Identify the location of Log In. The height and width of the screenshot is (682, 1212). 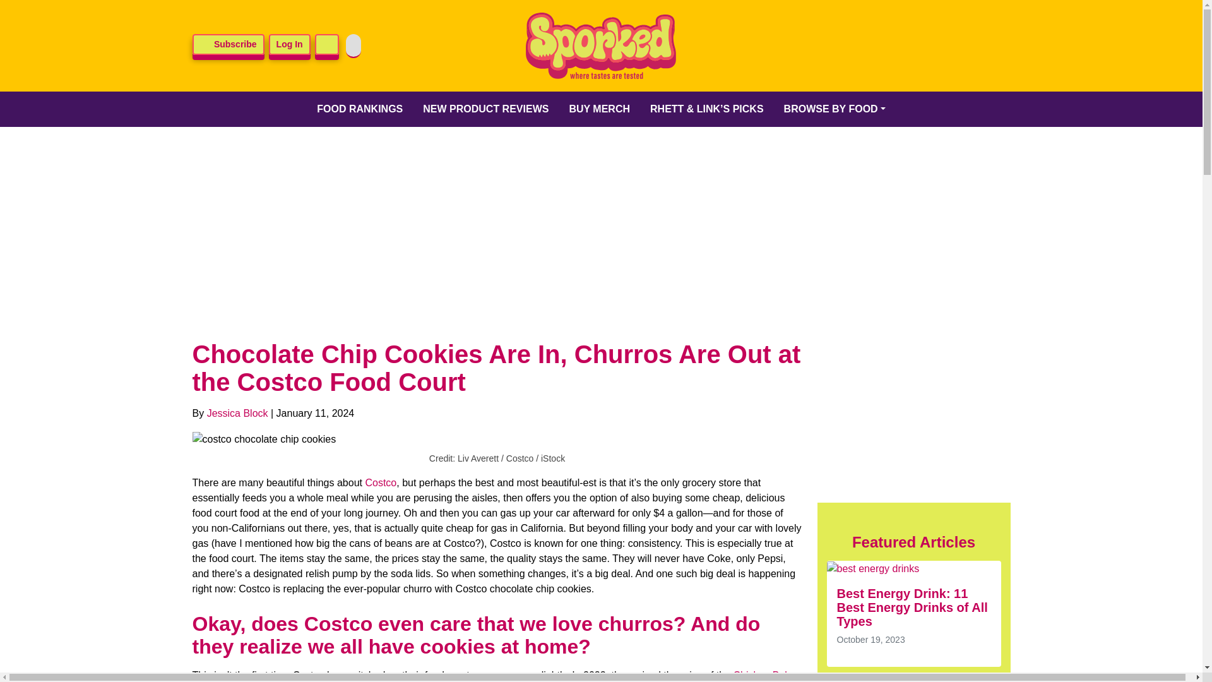
(289, 44).